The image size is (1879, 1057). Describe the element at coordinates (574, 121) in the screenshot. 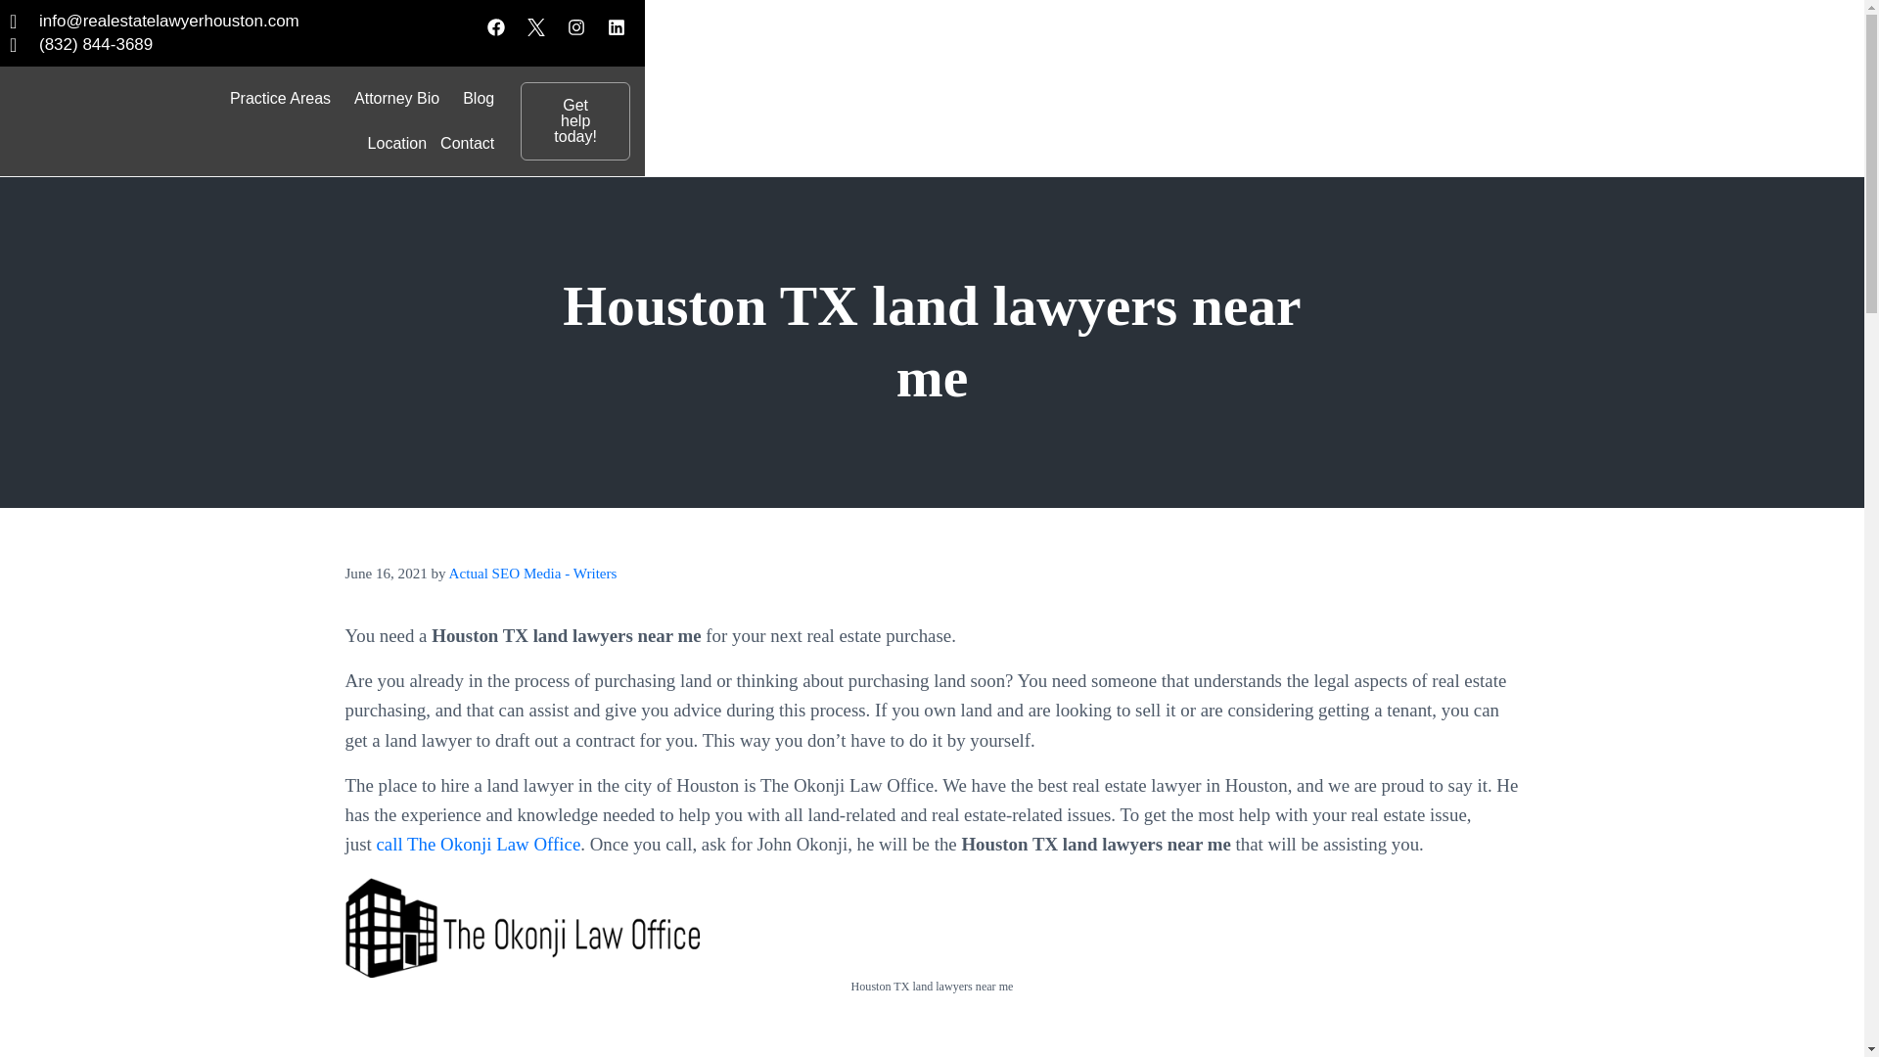

I see `Get help today!` at that location.